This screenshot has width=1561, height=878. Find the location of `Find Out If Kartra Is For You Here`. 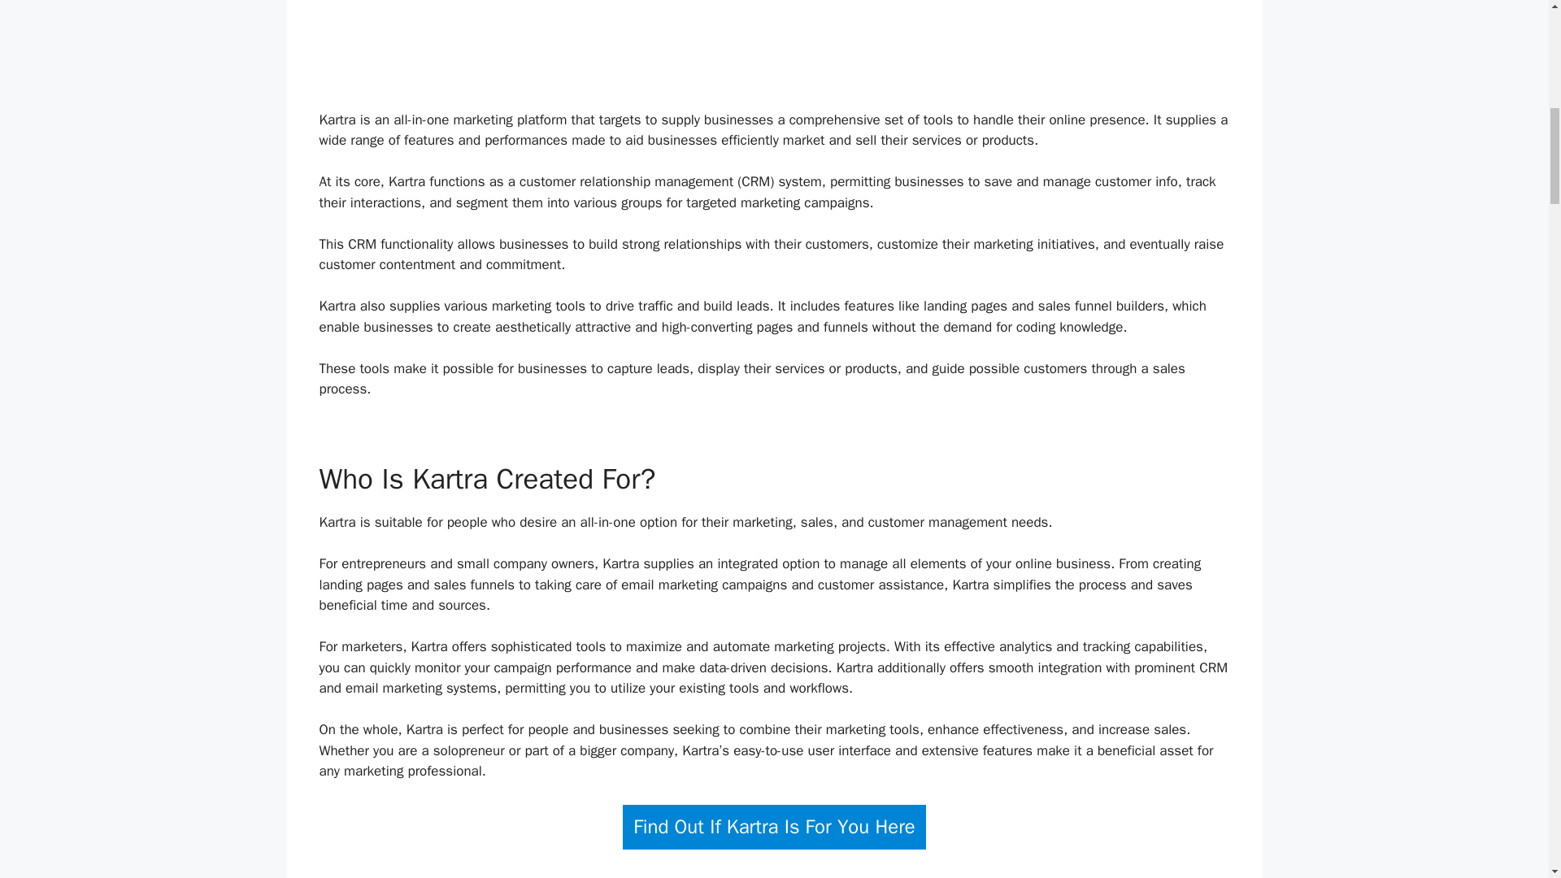

Find Out If Kartra Is For You Here is located at coordinates (774, 828).